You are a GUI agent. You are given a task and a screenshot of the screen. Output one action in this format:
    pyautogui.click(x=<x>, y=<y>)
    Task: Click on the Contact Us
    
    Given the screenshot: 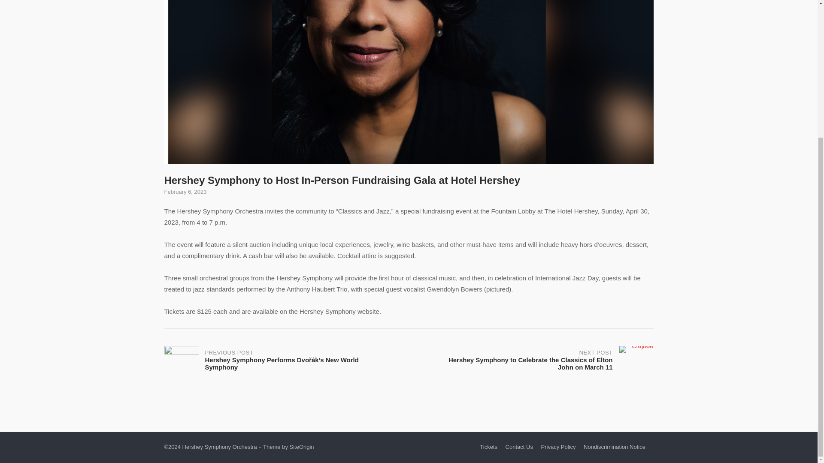 What is the action you would take?
    pyautogui.click(x=519, y=447)
    